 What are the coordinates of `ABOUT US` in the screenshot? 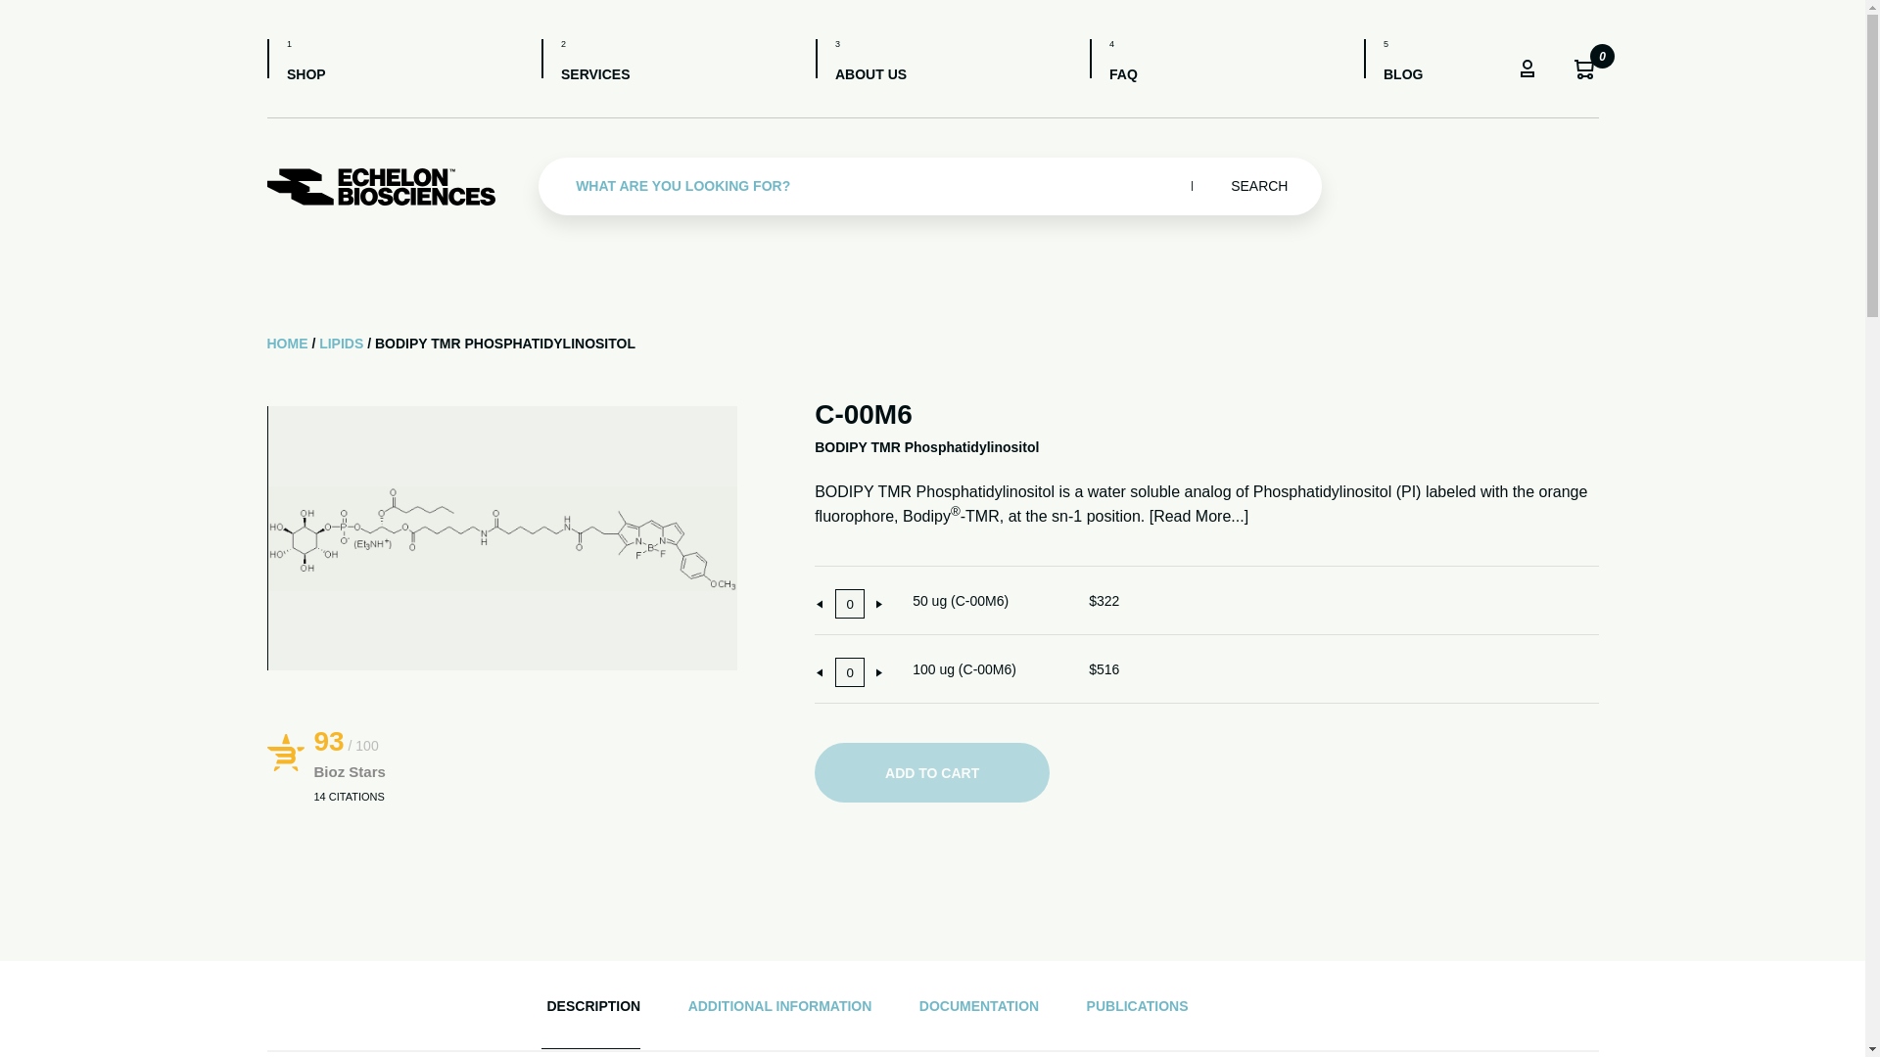 It's located at (860, 63).